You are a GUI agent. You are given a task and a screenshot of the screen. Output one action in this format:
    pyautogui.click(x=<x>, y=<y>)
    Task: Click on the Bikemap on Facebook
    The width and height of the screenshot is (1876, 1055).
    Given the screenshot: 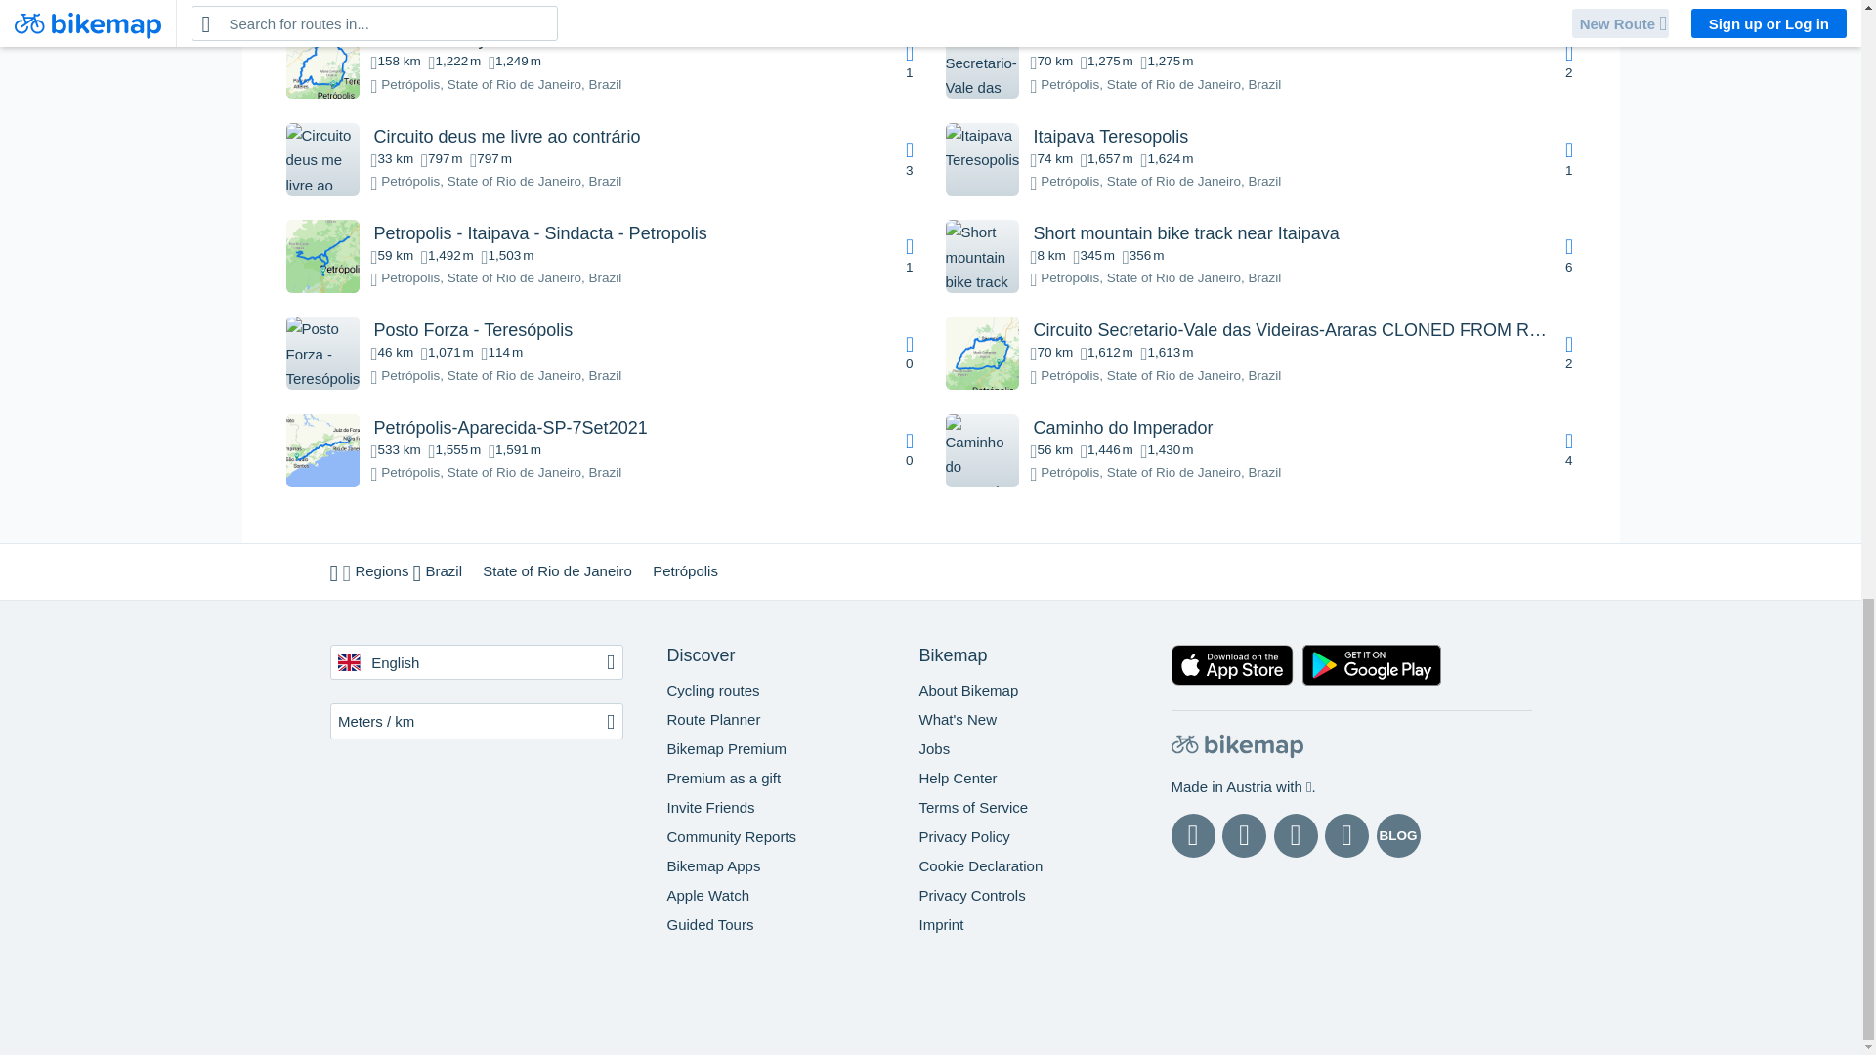 What is the action you would take?
    pyautogui.click(x=1192, y=835)
    